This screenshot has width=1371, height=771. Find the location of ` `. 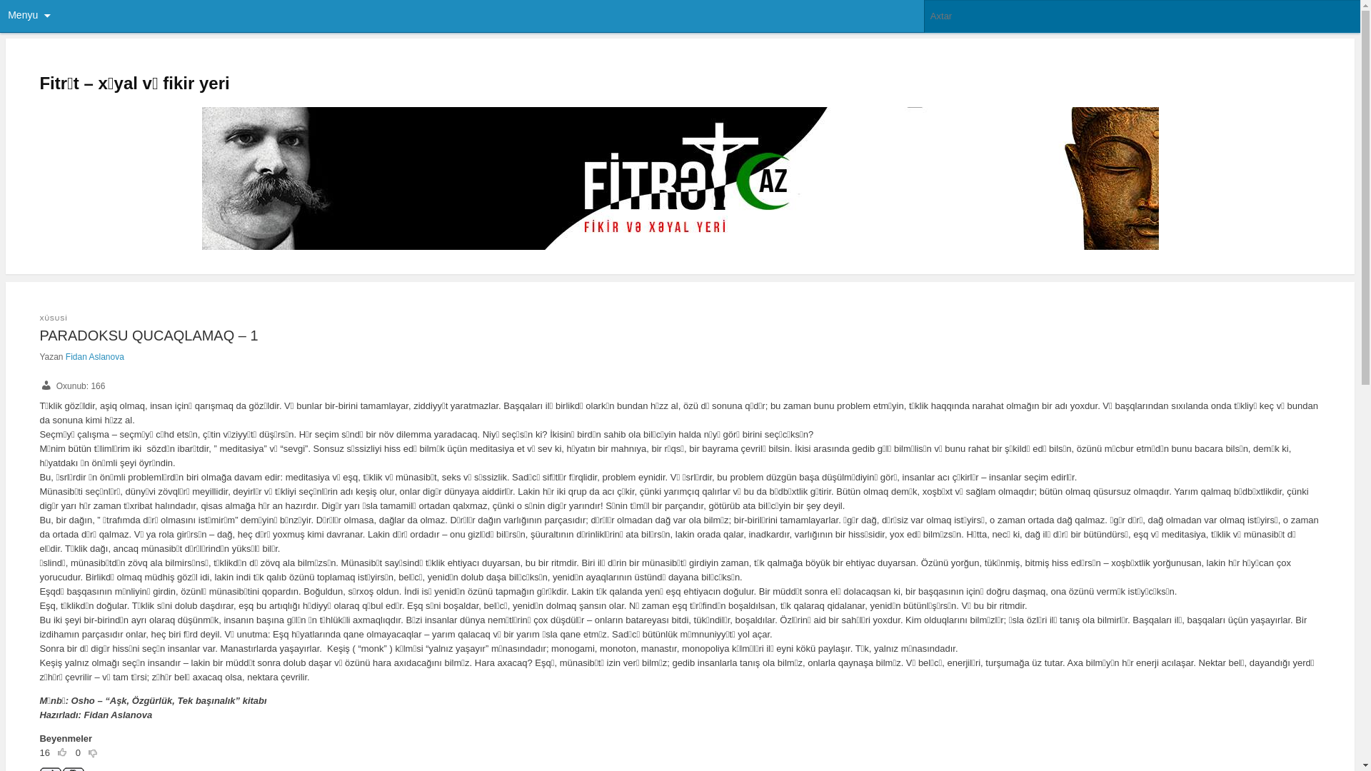

  is located at coordinates (94, 755).